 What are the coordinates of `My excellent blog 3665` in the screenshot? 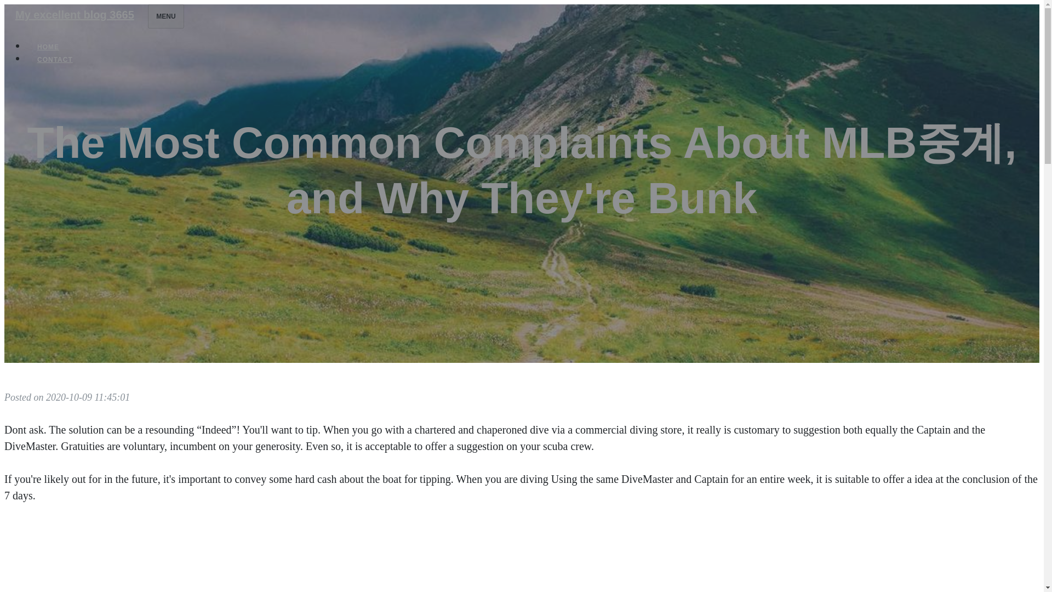 It's located at (75, 14).